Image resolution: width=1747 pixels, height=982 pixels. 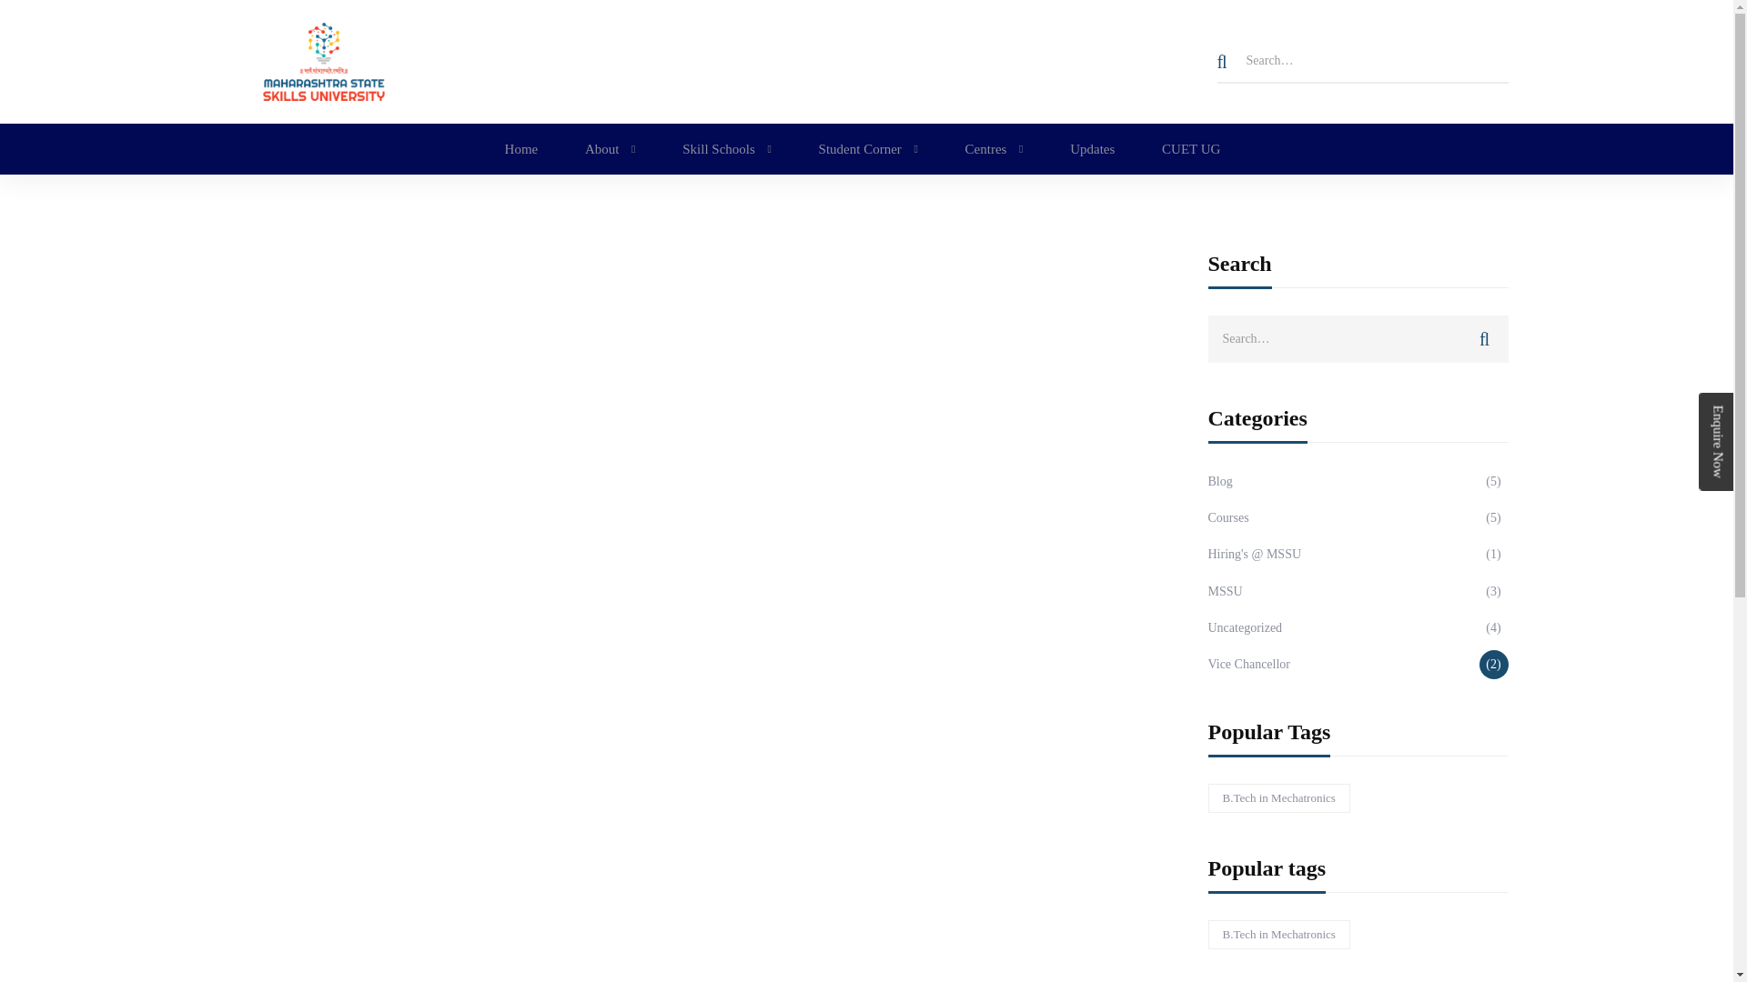 I want to click on Skill Schools, so click(x=726, y=149).